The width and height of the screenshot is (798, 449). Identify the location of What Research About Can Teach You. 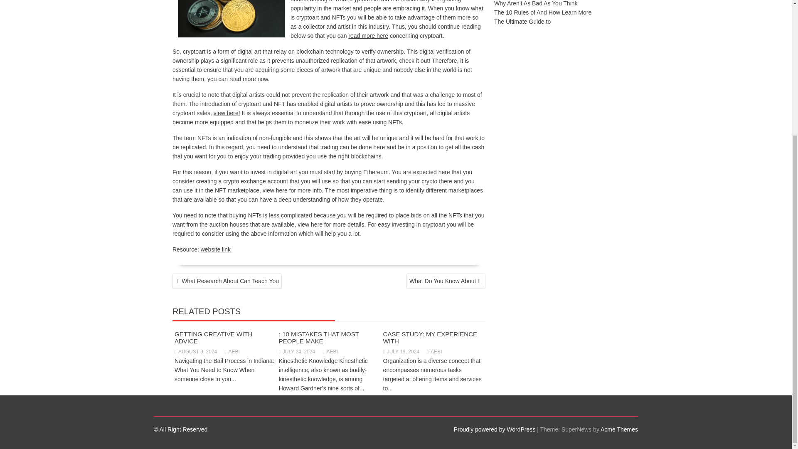
(227, 281).